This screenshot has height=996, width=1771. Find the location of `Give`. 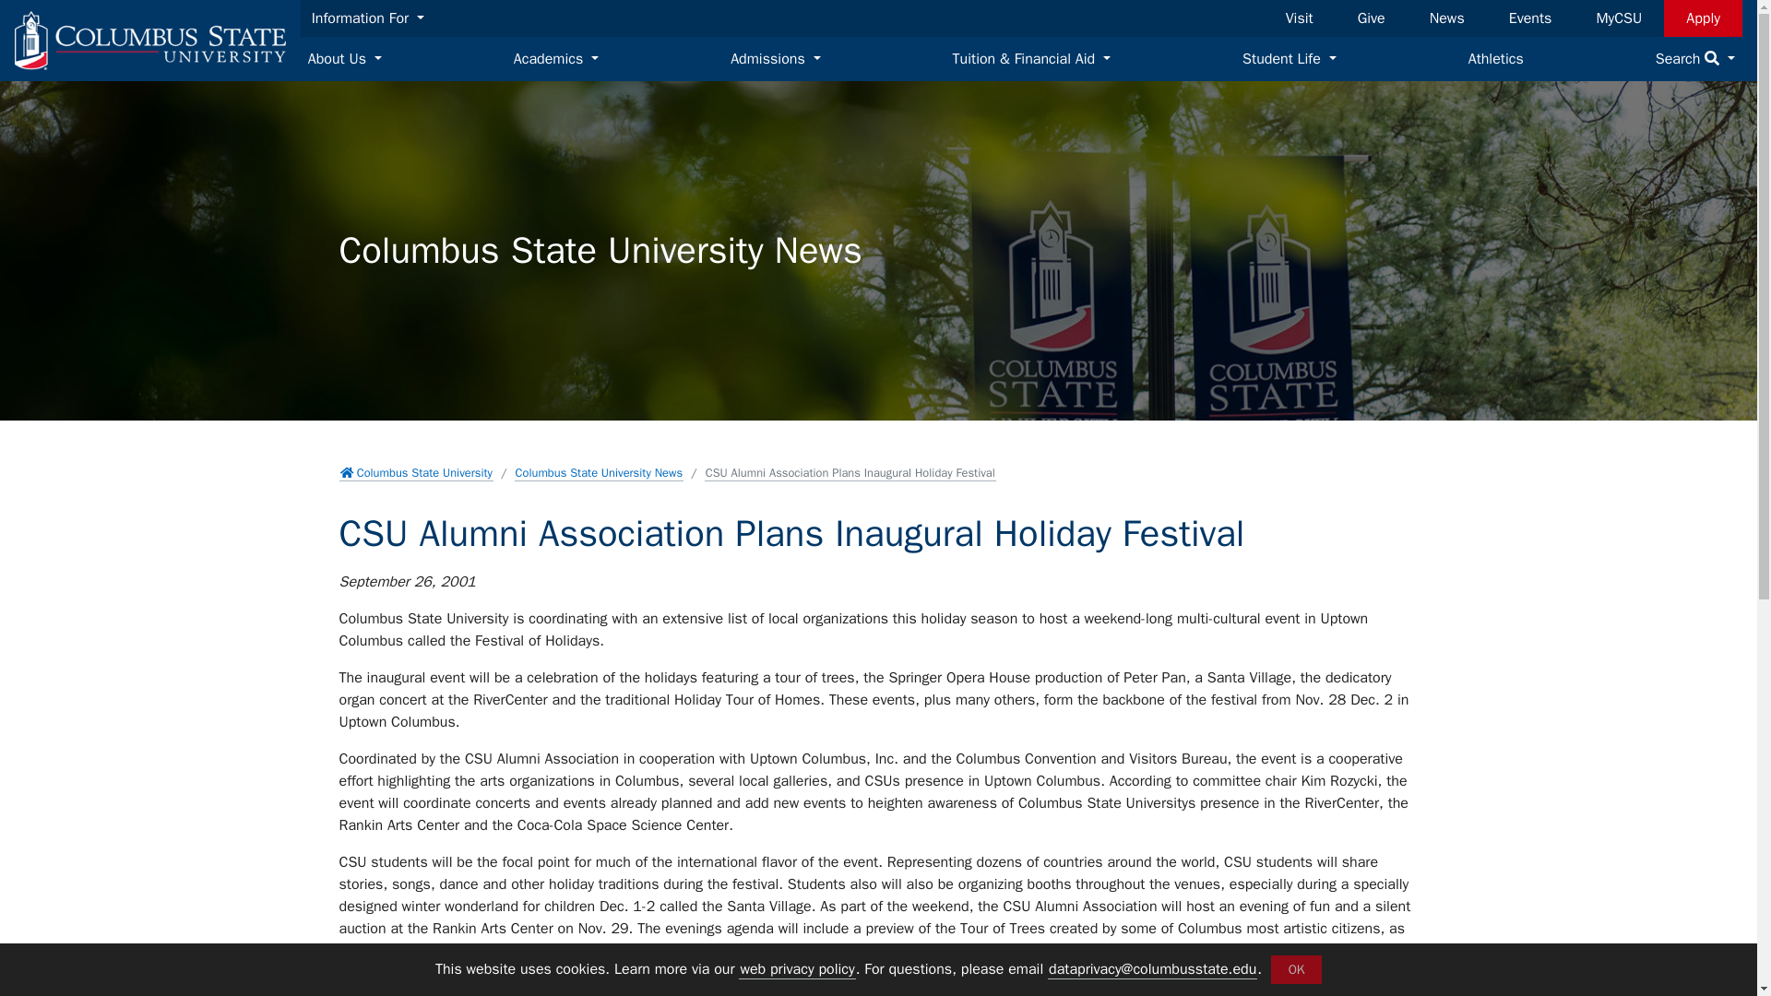

Give is located at coordinates (1371, 18).